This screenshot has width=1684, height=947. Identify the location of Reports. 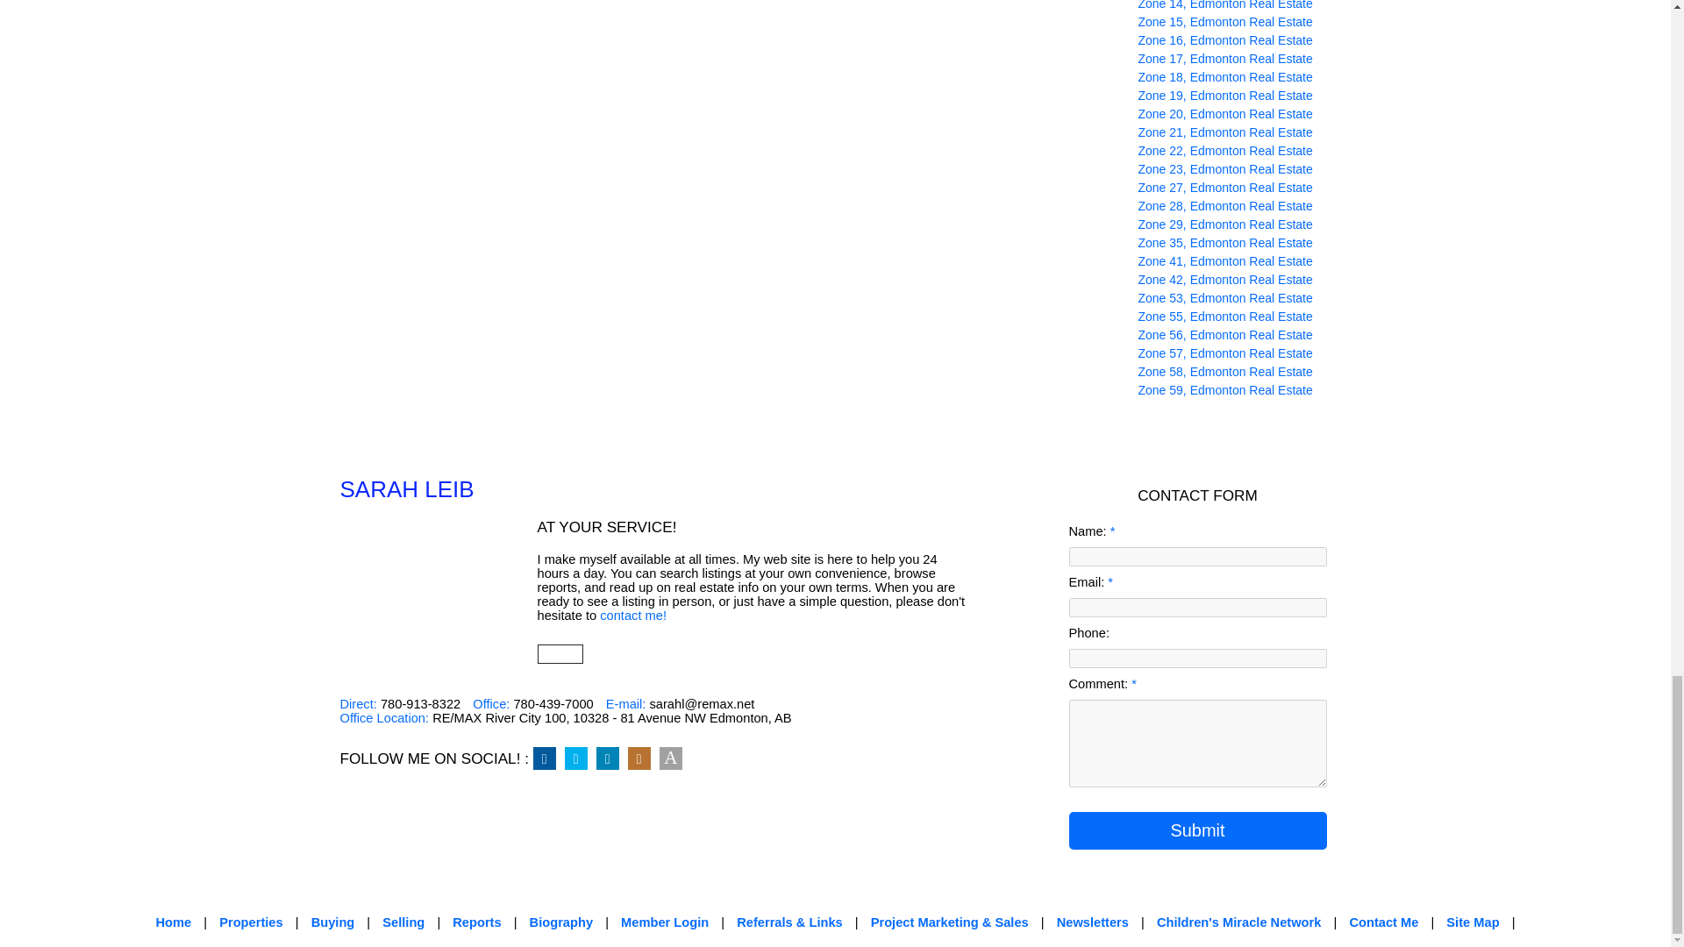
(476, 922).